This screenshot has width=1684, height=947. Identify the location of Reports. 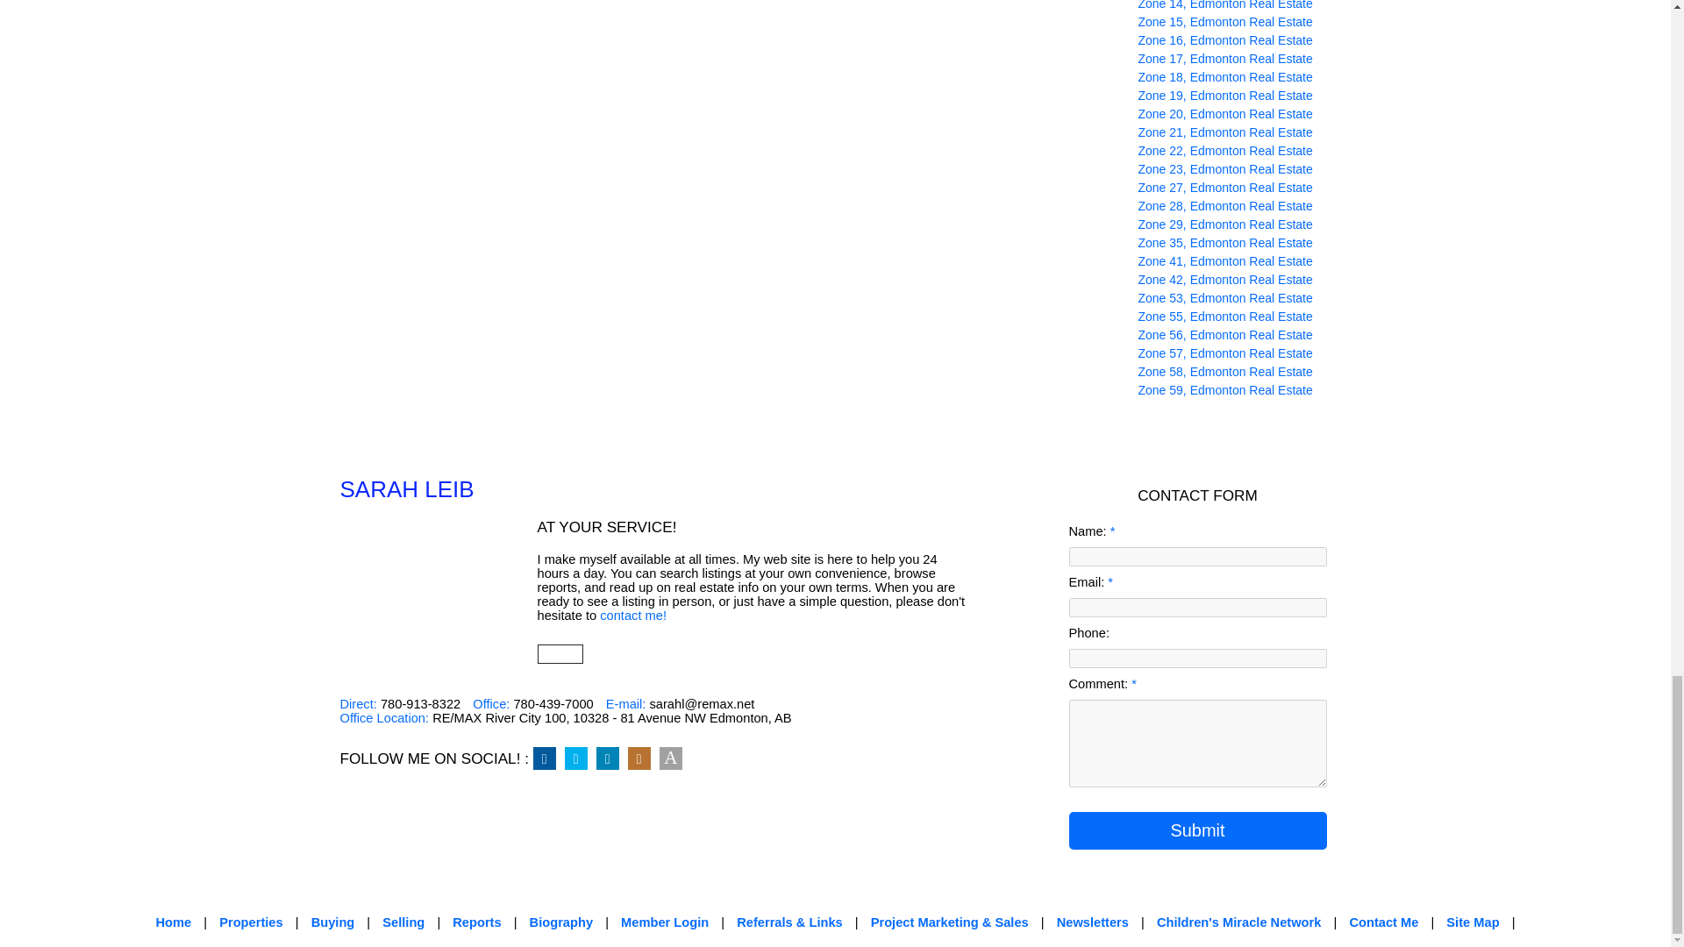
(476, 922).